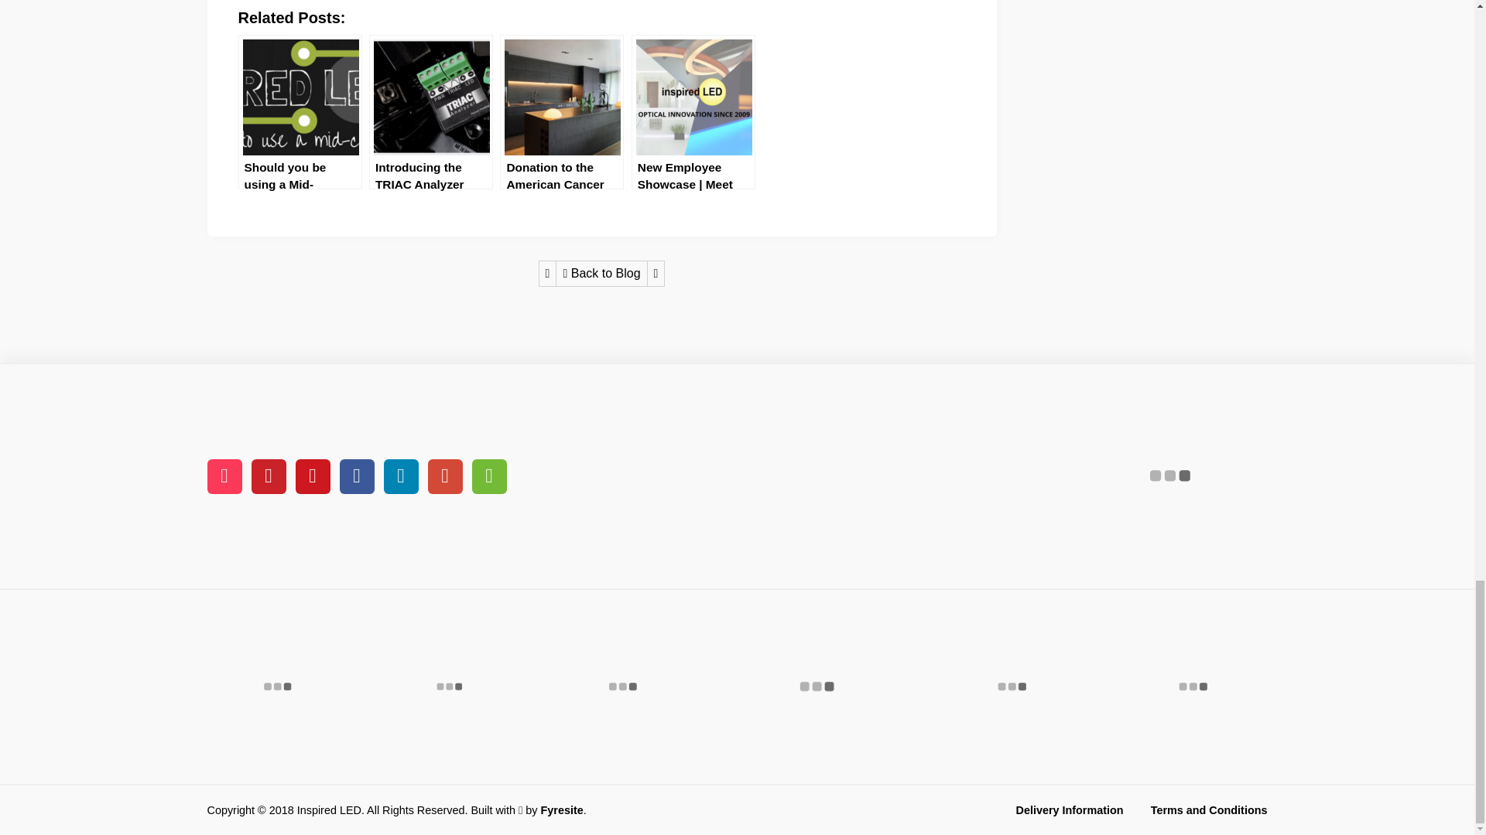 The image size is (1486, 835). What do you see at coordinates (401, 476) in the screenshot?
I see `twitter` at bounding box center [401, 476].